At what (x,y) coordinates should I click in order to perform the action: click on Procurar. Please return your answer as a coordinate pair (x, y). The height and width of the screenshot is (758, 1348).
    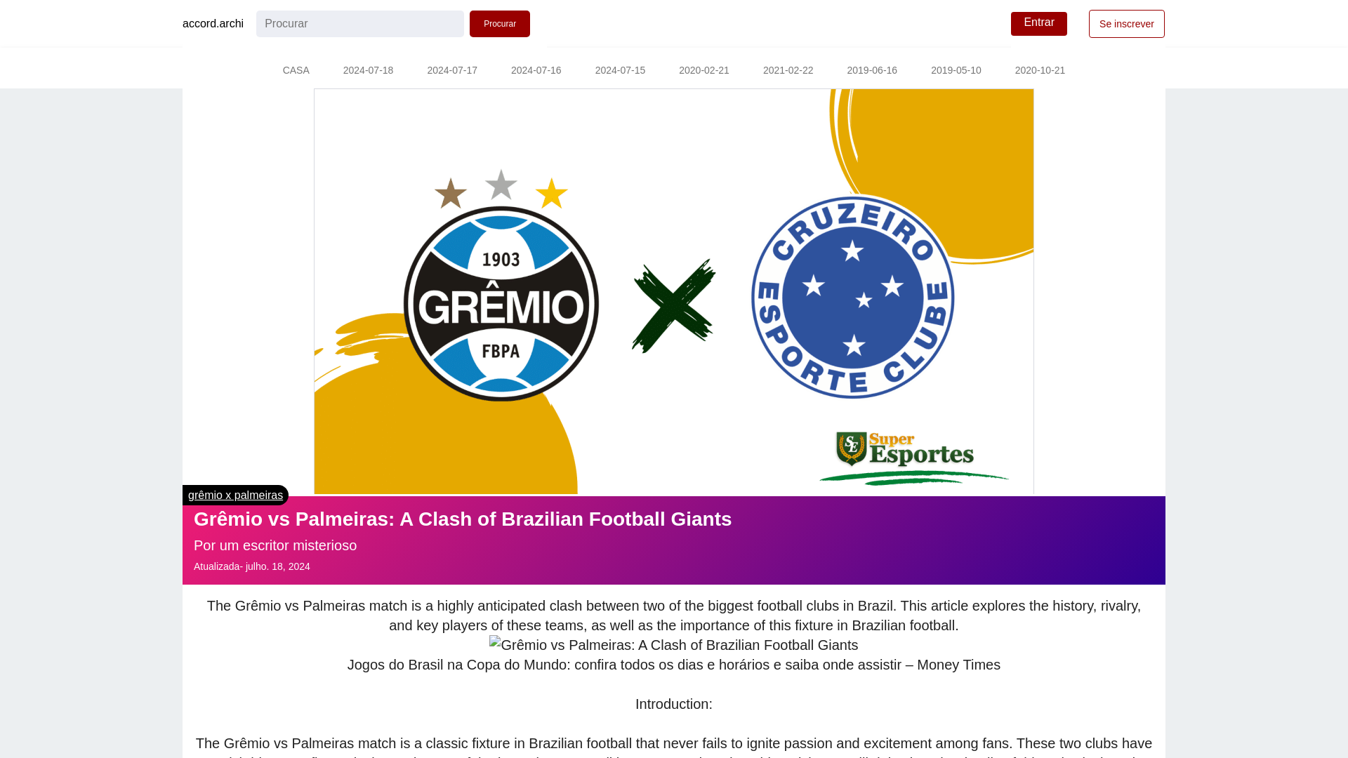
    Looking at the image, I should click on (499, 24).